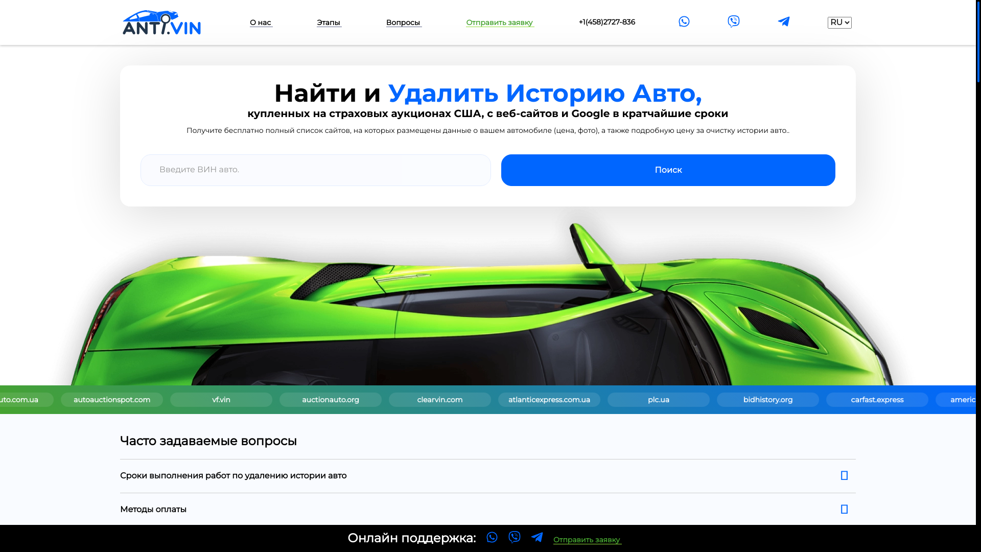 The image size is (981, 552). What do you see at coordinates (607, 22) in the screenshot?
I see `+1(458)2727-836` at bounding box center [607, 22].